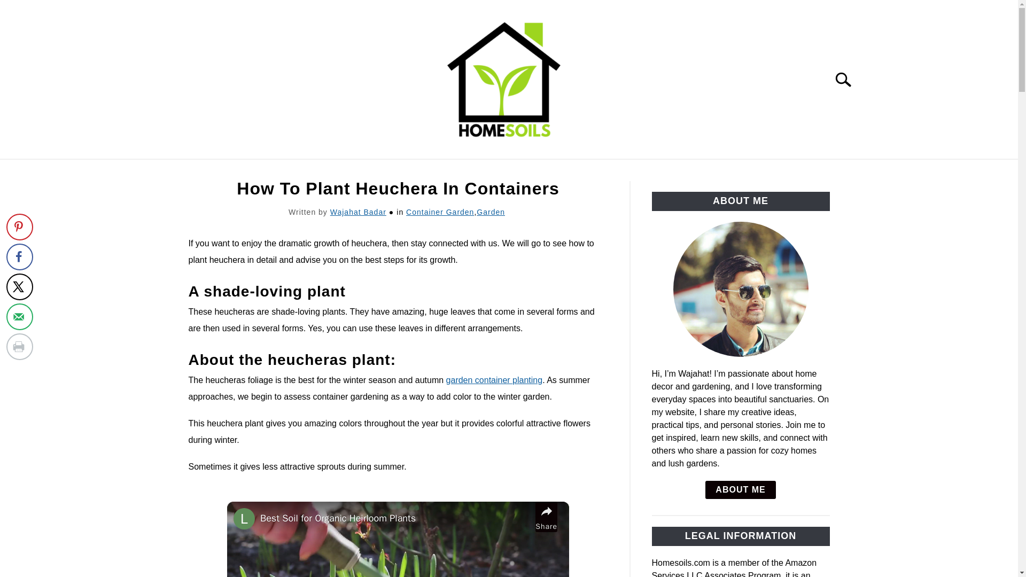  Describe the element at coordinates (19, 286) in the screenshot. I see `Share on X` at that location.